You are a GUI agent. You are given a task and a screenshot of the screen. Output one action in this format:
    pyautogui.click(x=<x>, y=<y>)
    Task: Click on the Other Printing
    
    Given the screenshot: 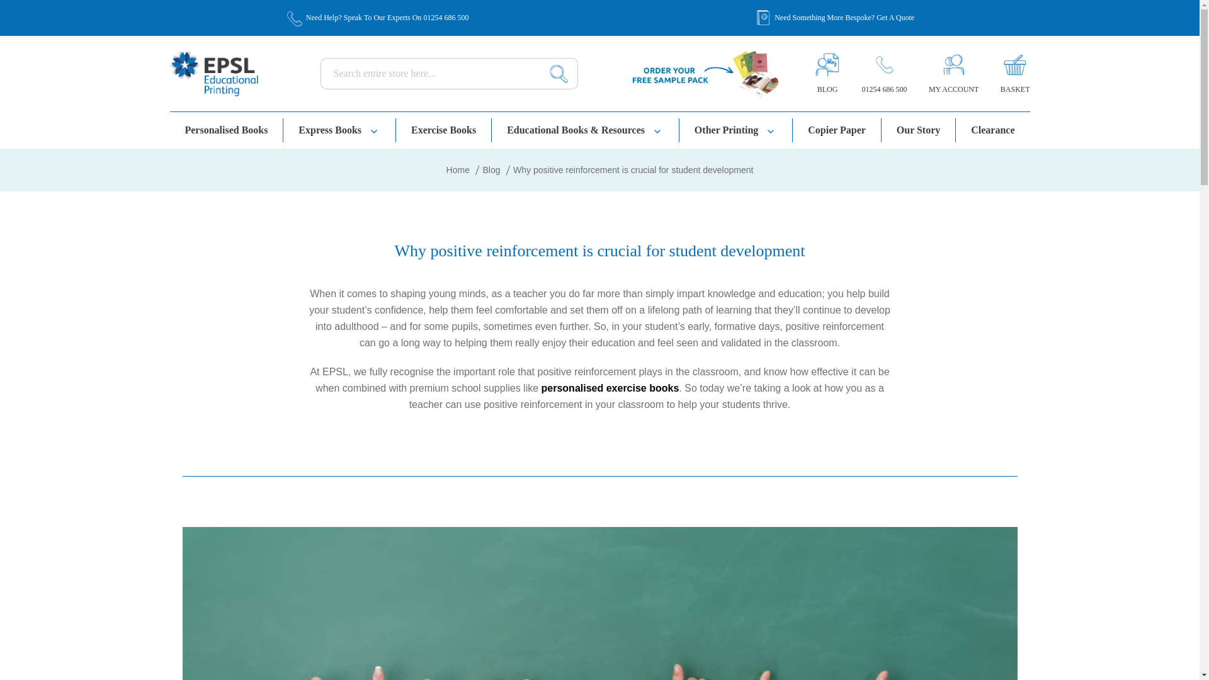 What is the action you would take?
    pyautogui.click(x=736, y=130)
    